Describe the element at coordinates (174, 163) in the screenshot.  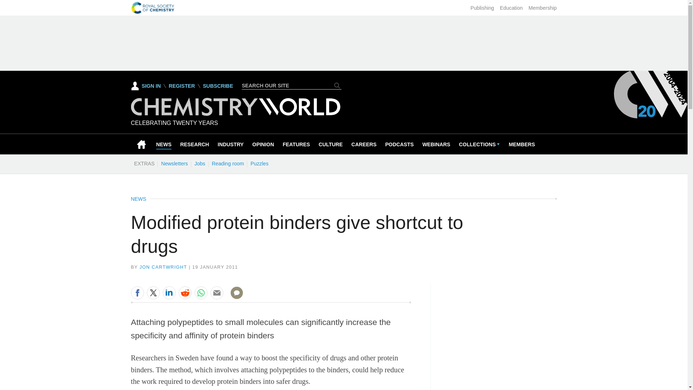
I see `Newsletters` at that location.